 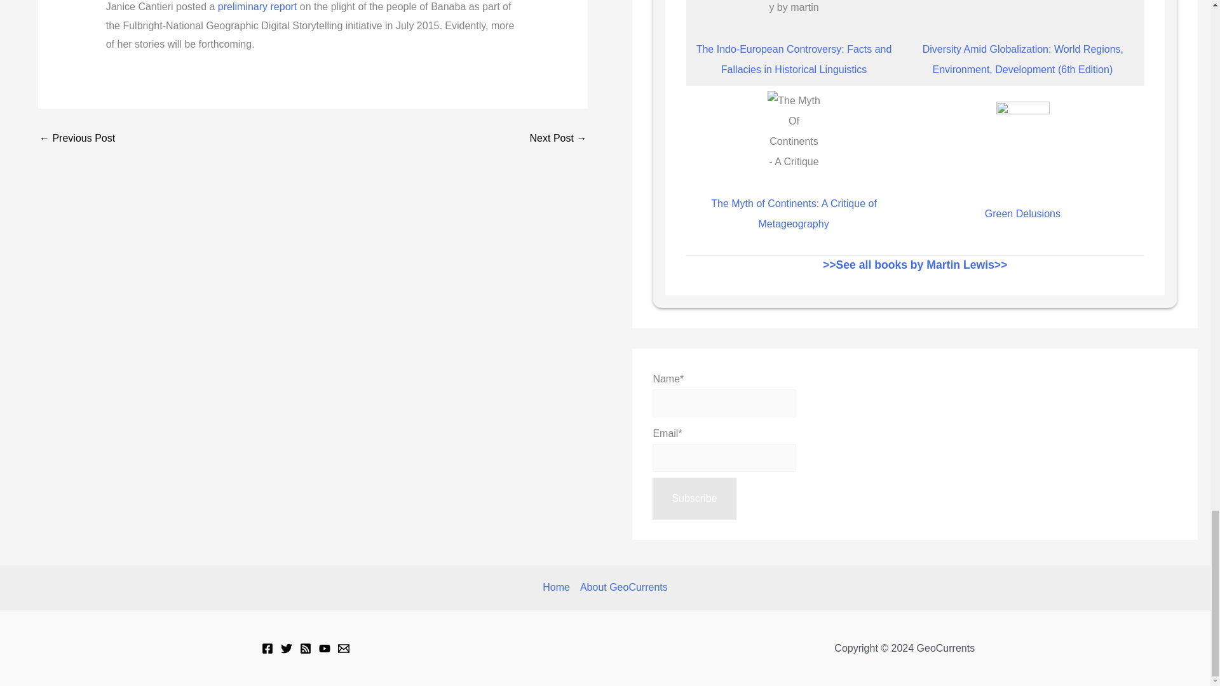 What do you see at coordinates (794, 10) in the screenshot?
I see `Indo-European-Controversy by Asya Pereltsvaig Martin Lewis` at bounding box center [794, 10].